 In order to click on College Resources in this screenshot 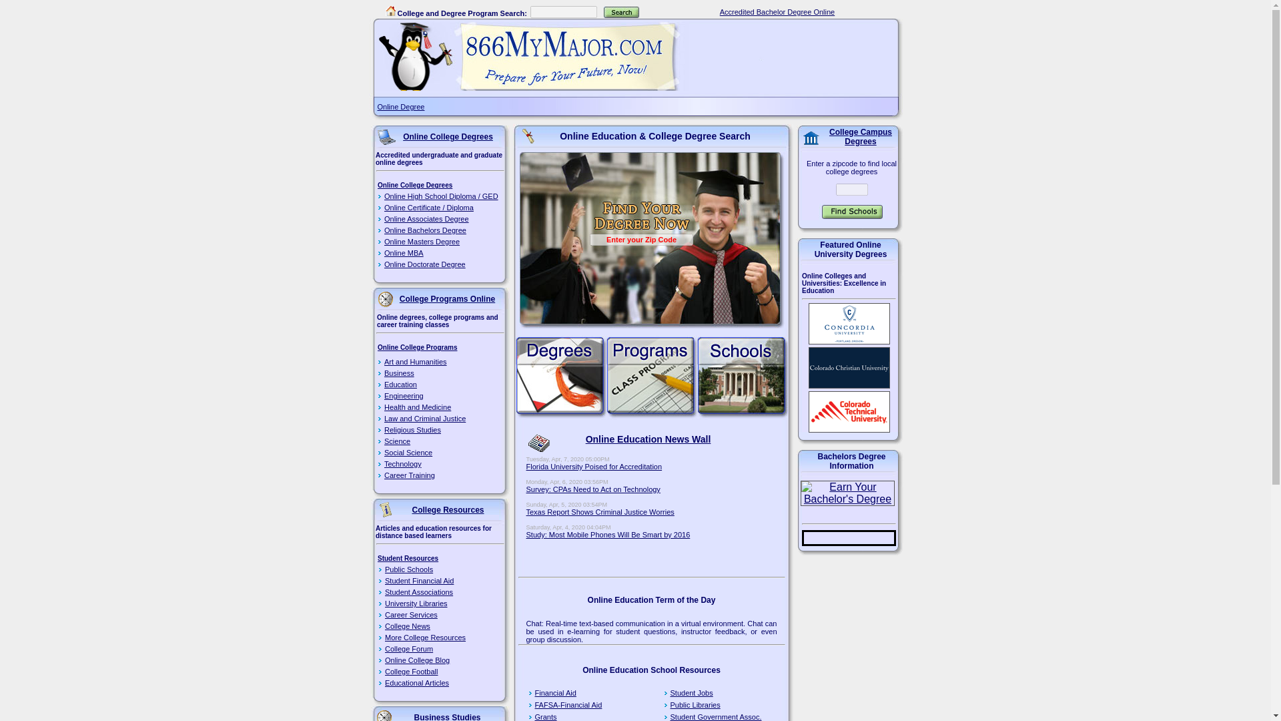, I will do `click(387, 510)`.